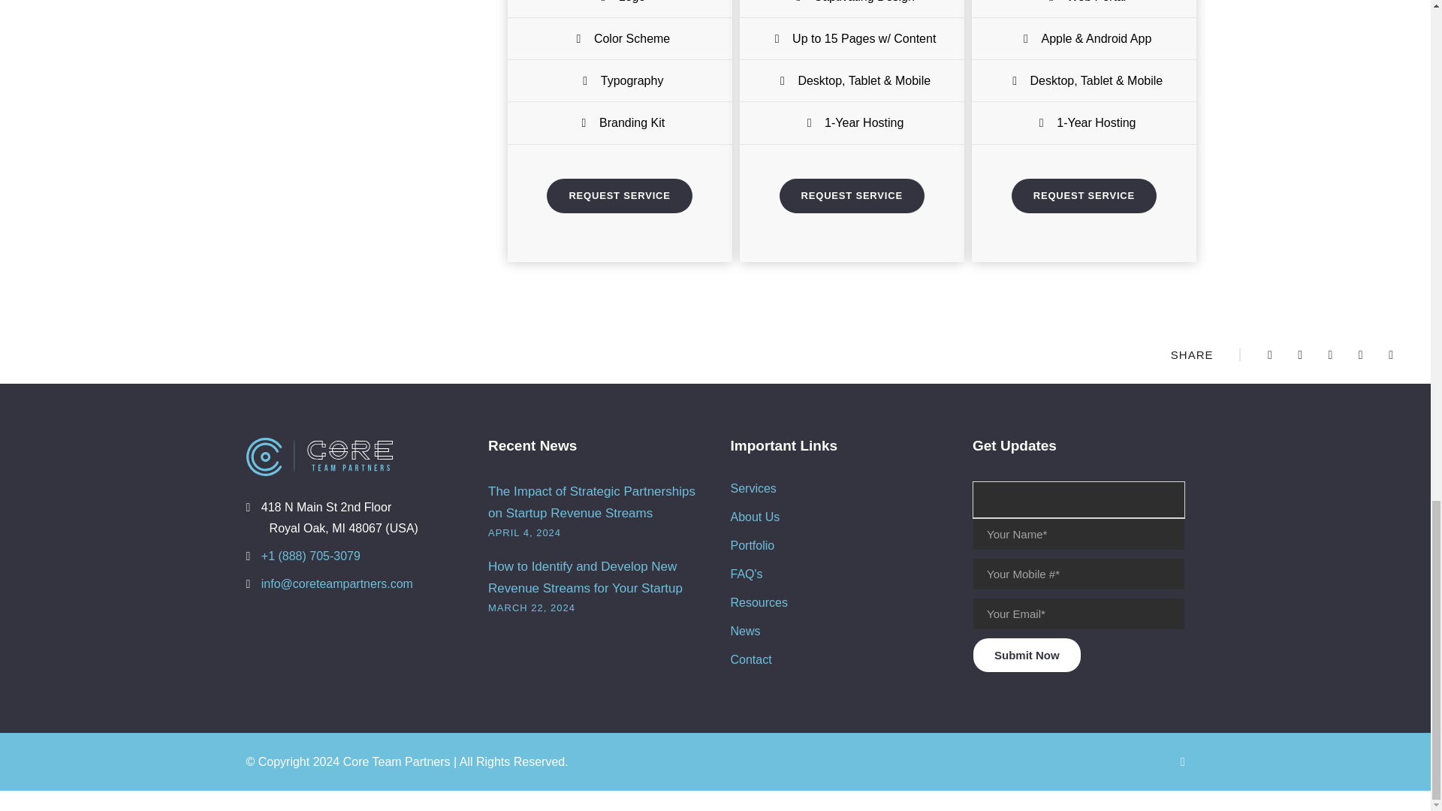 The height and width of the screenshot is (811, 1442). What do you see at coordinates (1027, 655) in the screenshot?
I see `Submit Now` at bounding box center [1027, 655].